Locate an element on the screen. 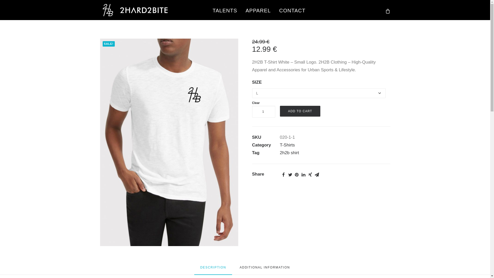 This screenshot has width=494, height=278. 2h2b shirt is located at coordinates (290, 153).